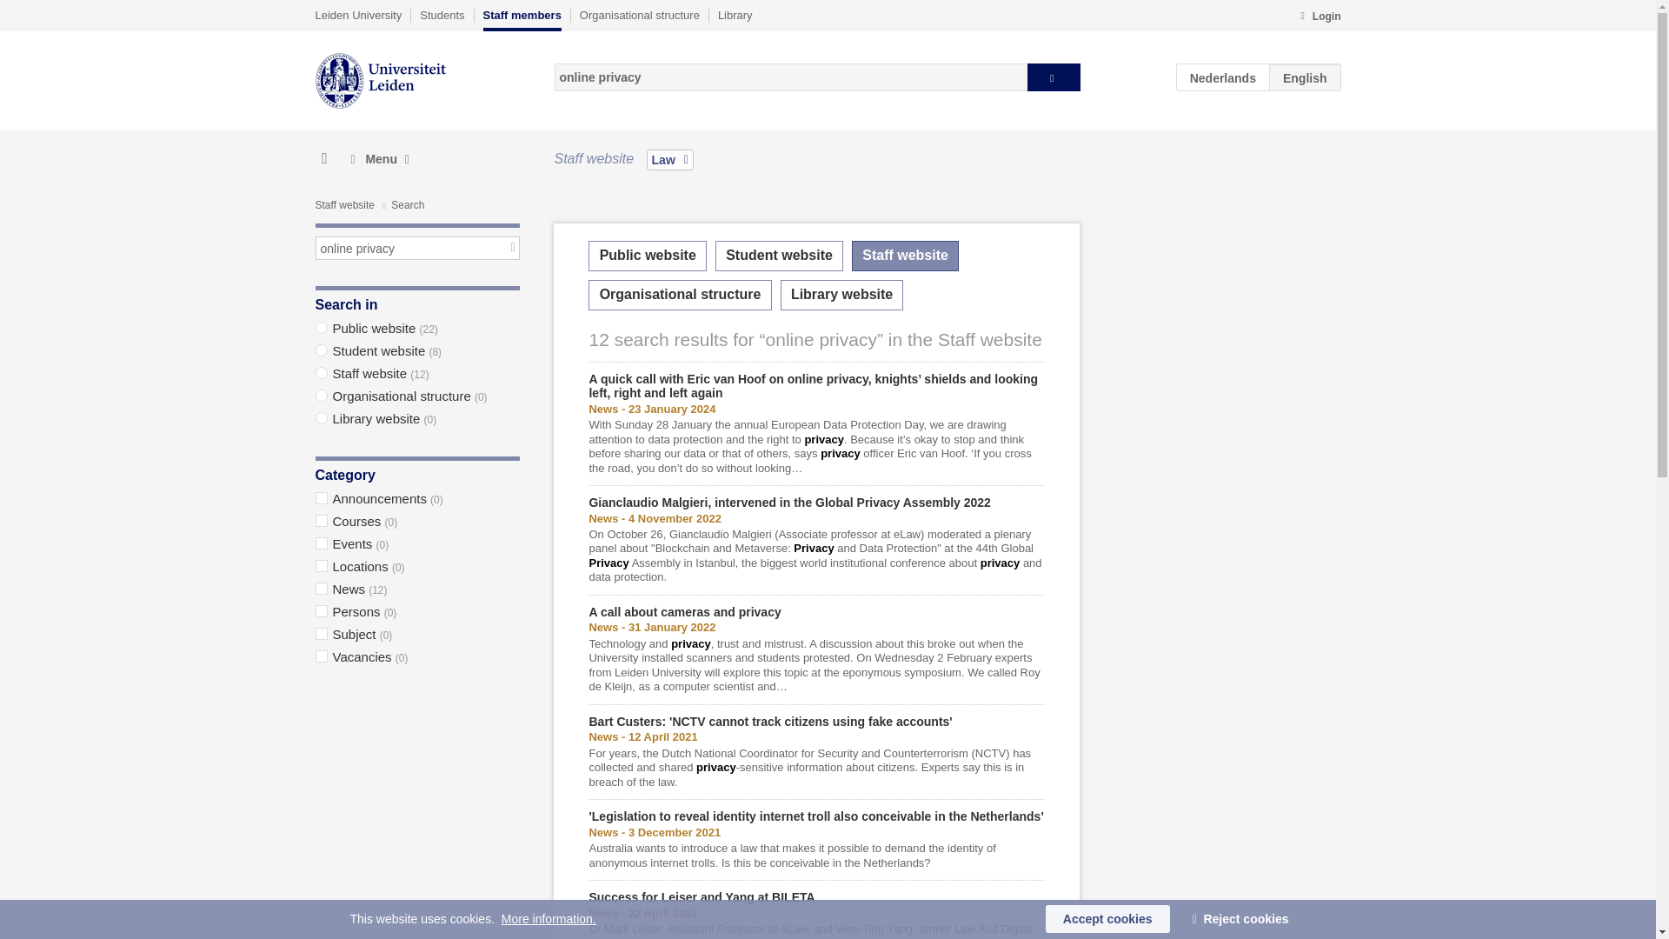 This screenshot has height=939, width=1669. What do you see at coordinates (735, 15) in the screenshot?
I see `Library` at bounding box center [735, 15].